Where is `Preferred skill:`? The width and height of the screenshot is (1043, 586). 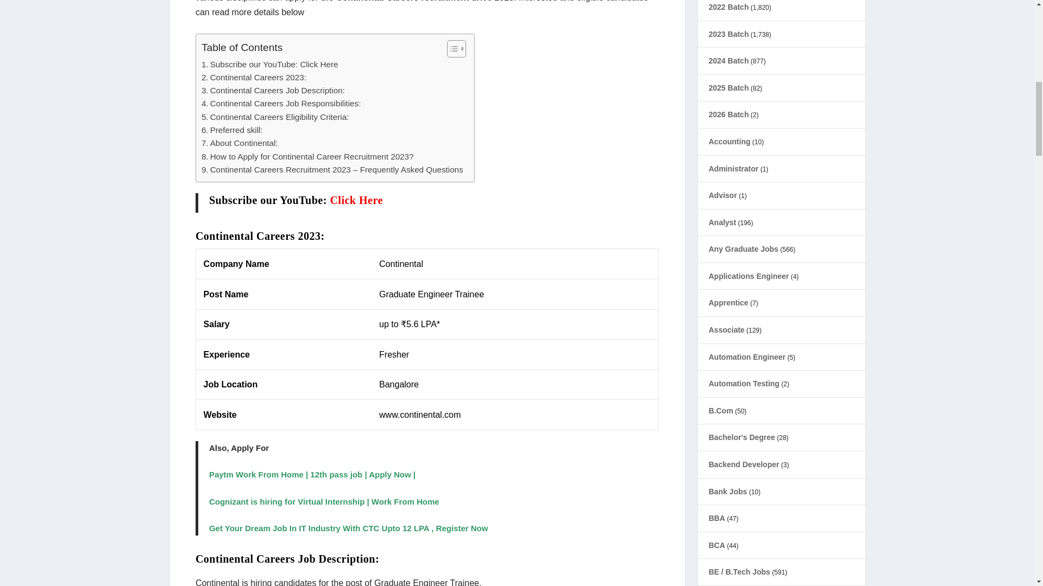
Preferred skill: is located at coordinates (231, 130).